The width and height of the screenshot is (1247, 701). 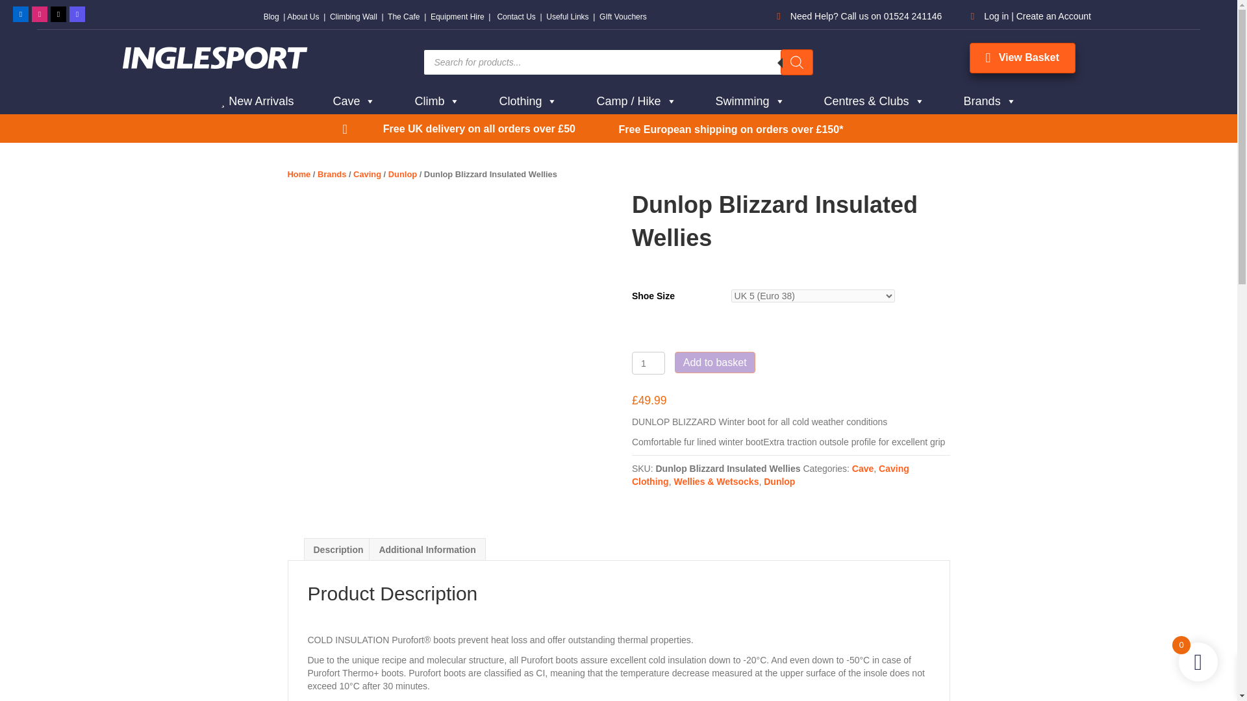 I want to click on Need Help? Call us on 01524 241146, so click(x=866, y=16).